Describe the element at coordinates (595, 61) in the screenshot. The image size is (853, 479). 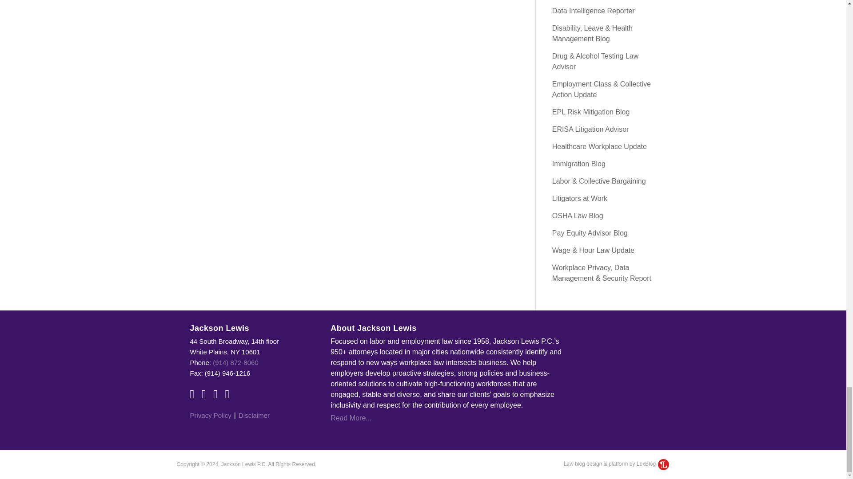
I see `drug-alcohol-testing-law-advisor` at that location.